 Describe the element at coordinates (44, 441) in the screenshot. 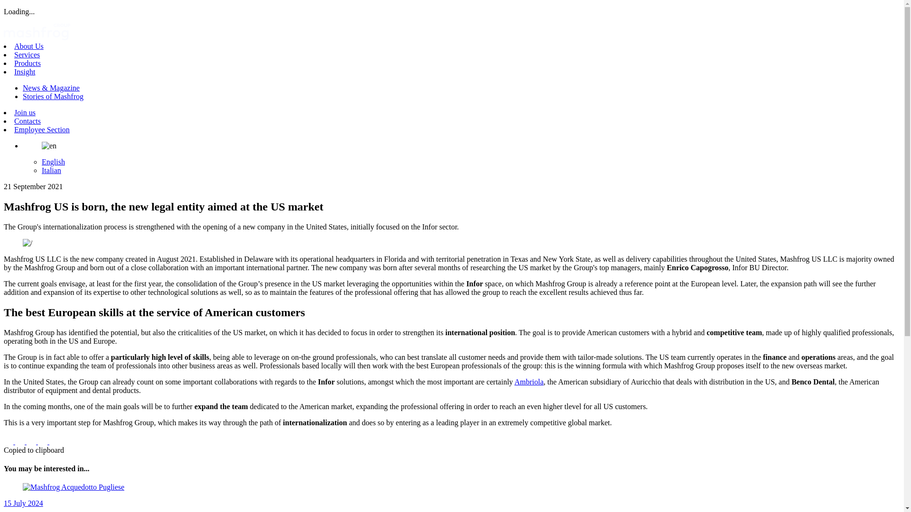

I see `Share to E-mail` at that location.